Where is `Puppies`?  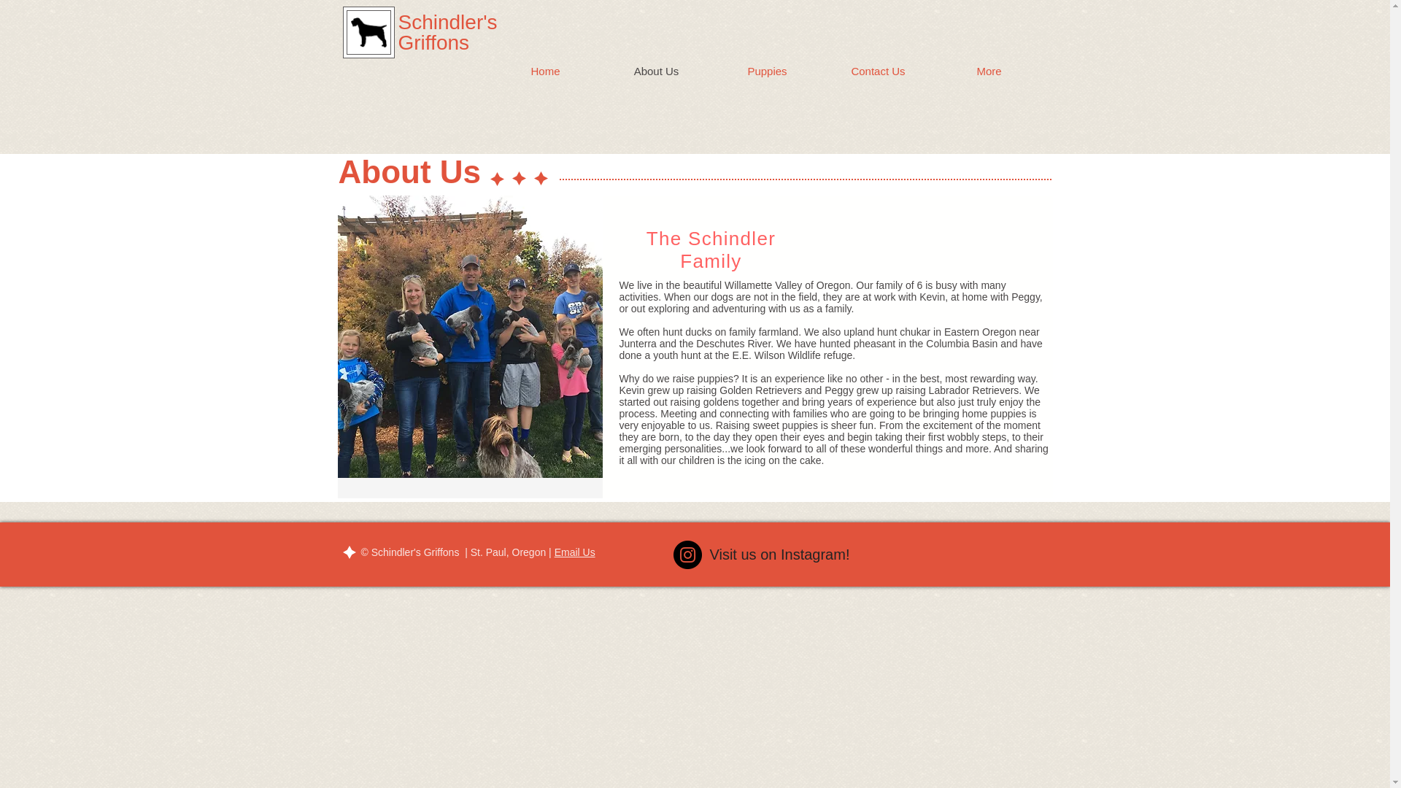
Puppies is located at coordinates (768, 72).